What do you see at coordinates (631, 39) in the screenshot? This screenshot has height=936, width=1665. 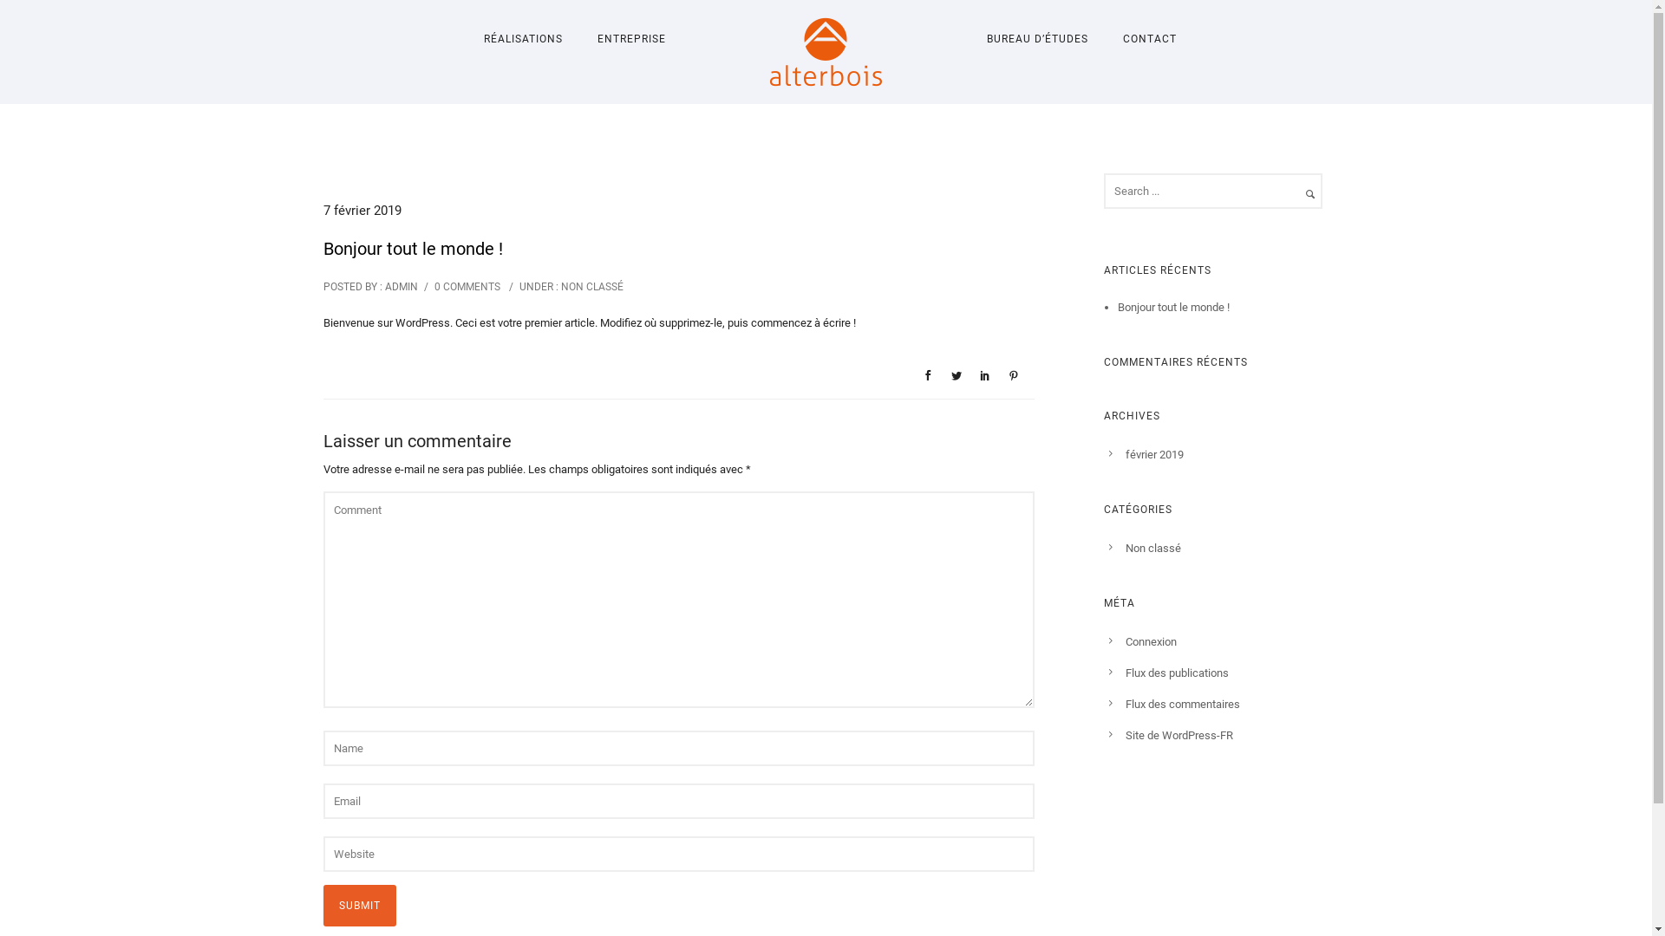 I see `ENTREPRISE` at bounding box center [631, 39].